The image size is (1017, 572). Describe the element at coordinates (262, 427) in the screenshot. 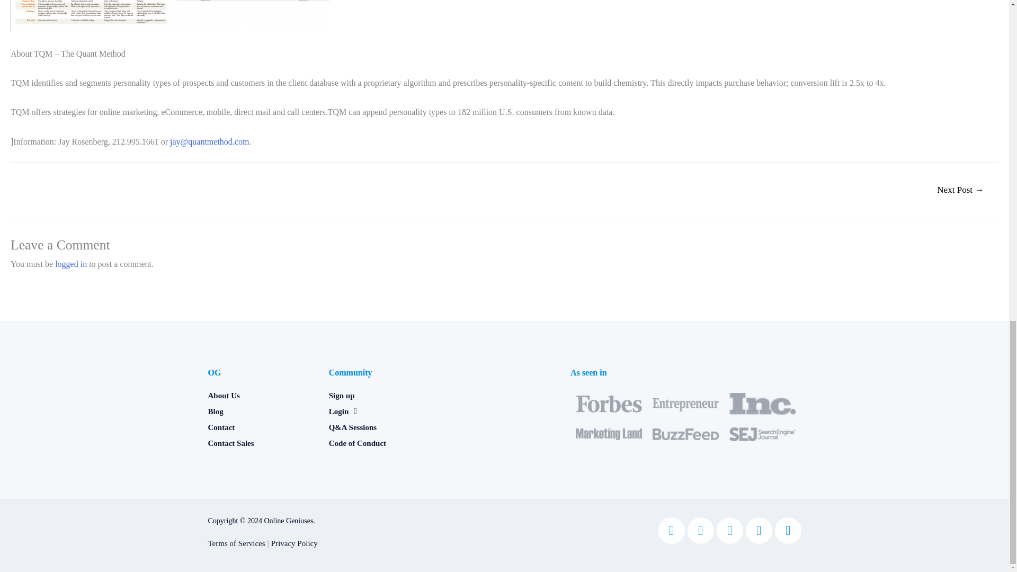

I see `Contact` at that location.